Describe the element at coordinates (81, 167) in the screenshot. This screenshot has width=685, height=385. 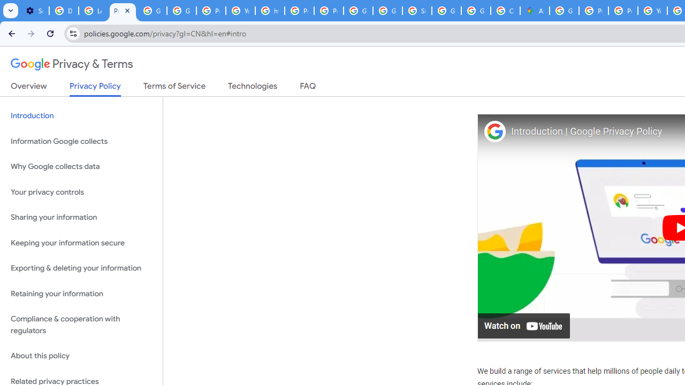
I see `Why Google collects data` at that location.